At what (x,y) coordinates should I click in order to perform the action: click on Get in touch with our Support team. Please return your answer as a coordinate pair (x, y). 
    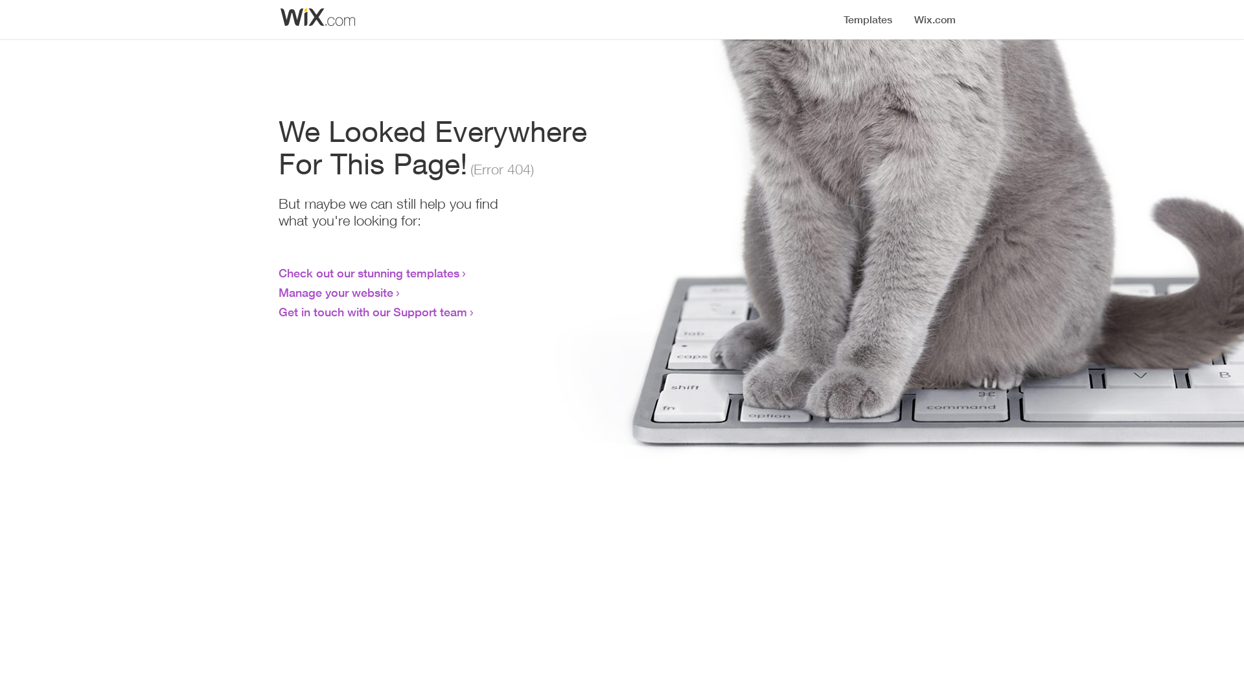
    Looking at the image, I should click on (373, 312).